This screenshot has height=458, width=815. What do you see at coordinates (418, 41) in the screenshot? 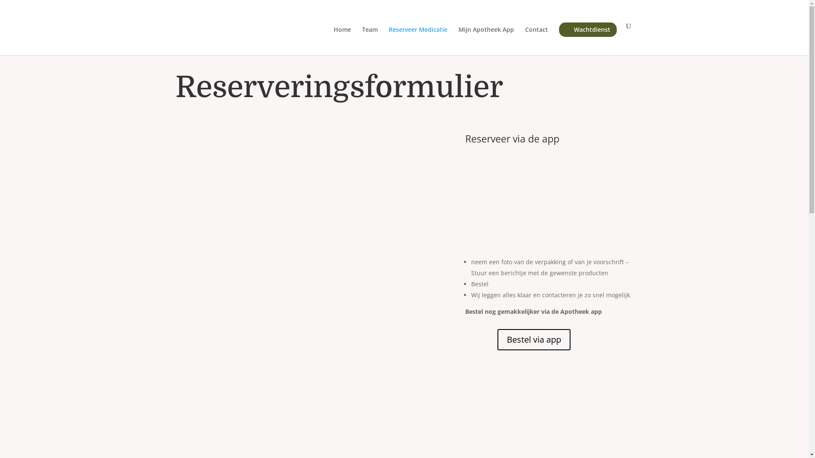
I see `Reserveer Medicatie` at bounding box center [418, 41].